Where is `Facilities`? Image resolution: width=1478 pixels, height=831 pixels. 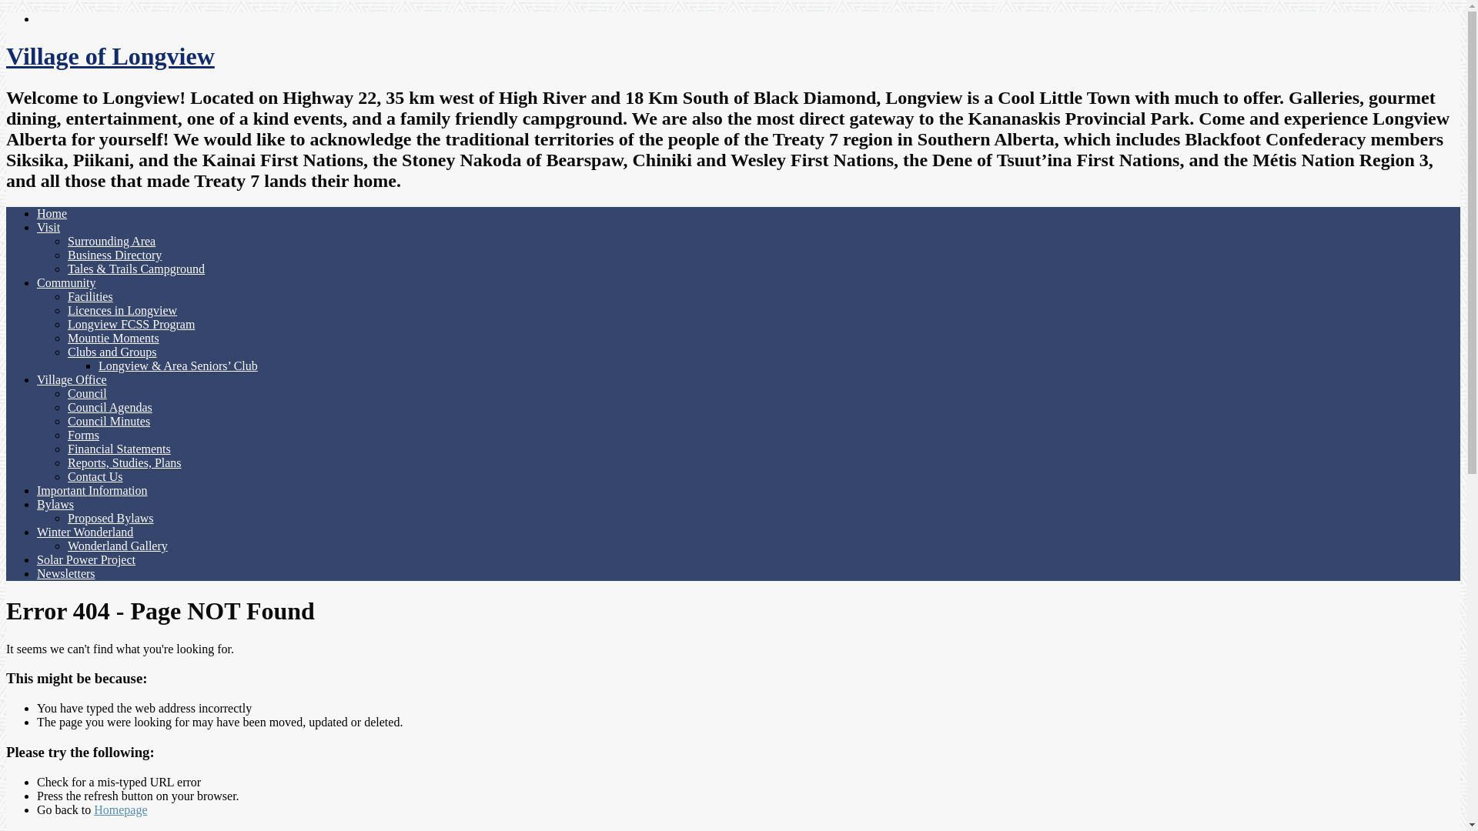 Facilities is located at coordinates (91, 297).